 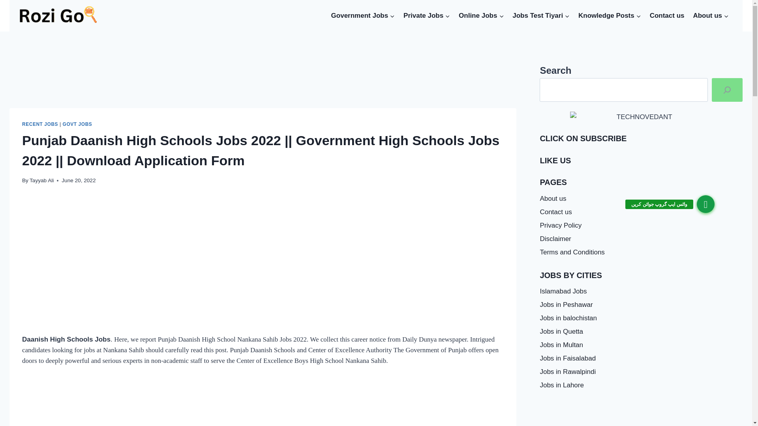 I want to click on Advertisement, so click(x=641, y=414).